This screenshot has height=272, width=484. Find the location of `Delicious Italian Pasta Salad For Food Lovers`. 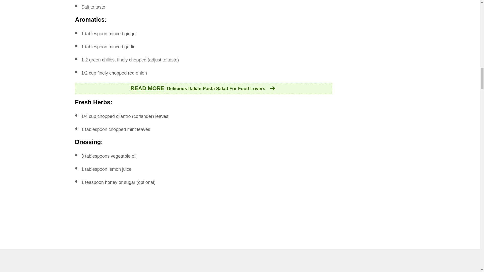

Delicious Italian Pasta Salad For Food Lovers is located at coordinates (222, 89).